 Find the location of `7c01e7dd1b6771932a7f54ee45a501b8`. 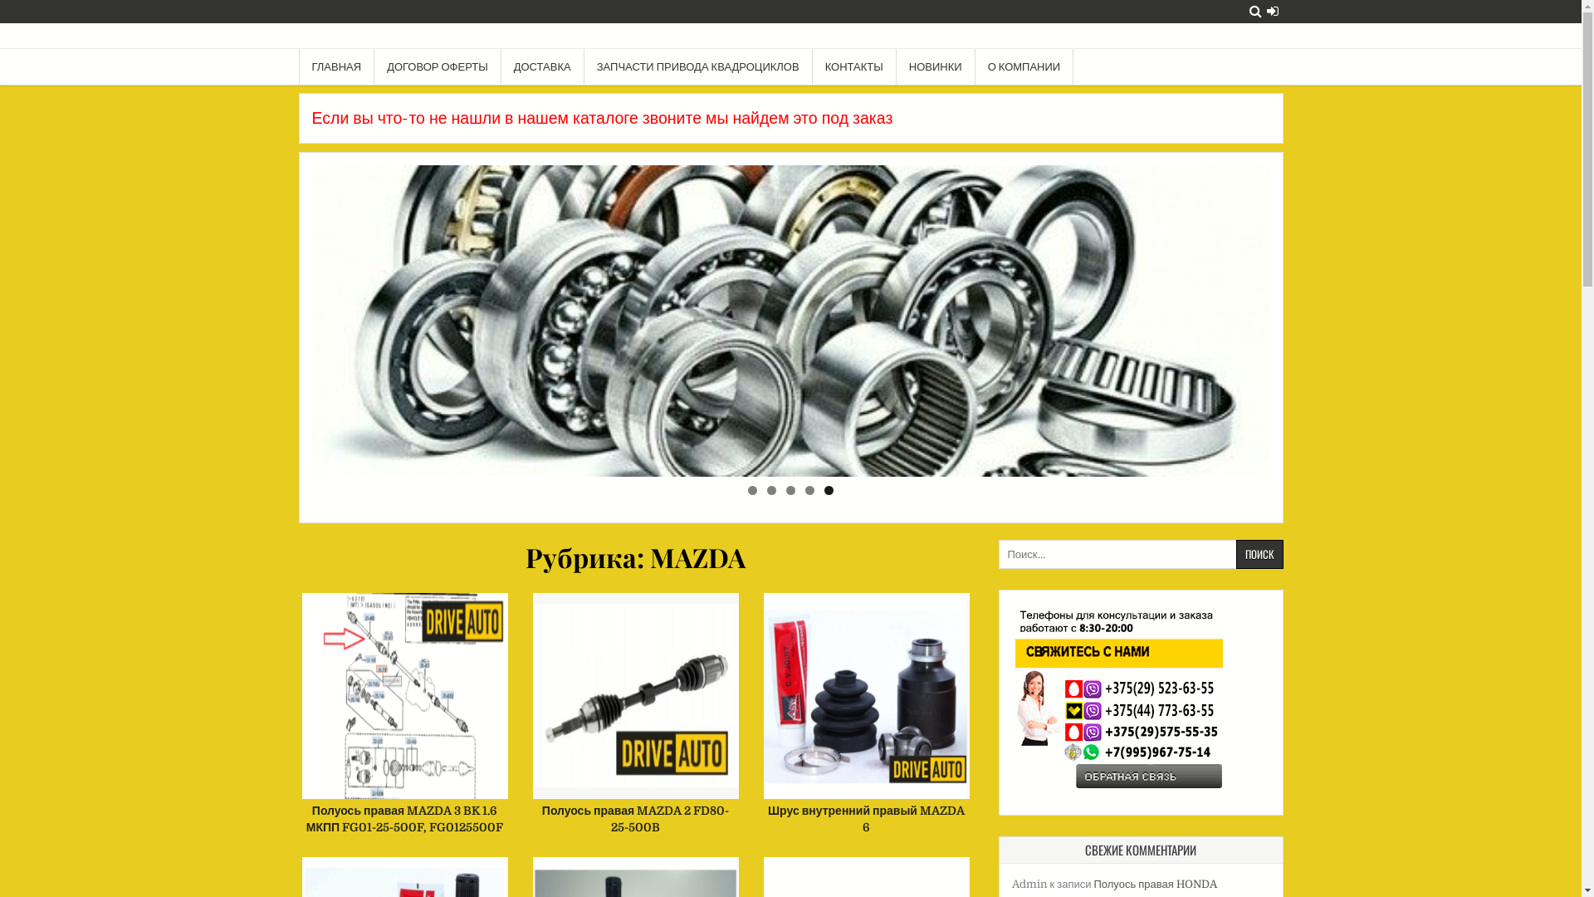

7c01e7dd1b6771932a7f54ee45a501b8 is located at coordinates (791, 321).